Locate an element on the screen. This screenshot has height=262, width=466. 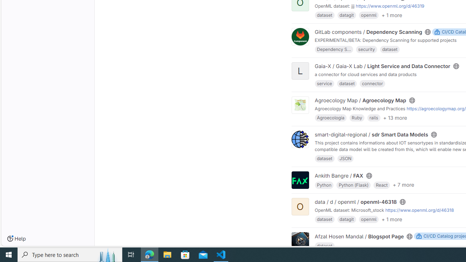
connector is located at coordinates (372, 83).